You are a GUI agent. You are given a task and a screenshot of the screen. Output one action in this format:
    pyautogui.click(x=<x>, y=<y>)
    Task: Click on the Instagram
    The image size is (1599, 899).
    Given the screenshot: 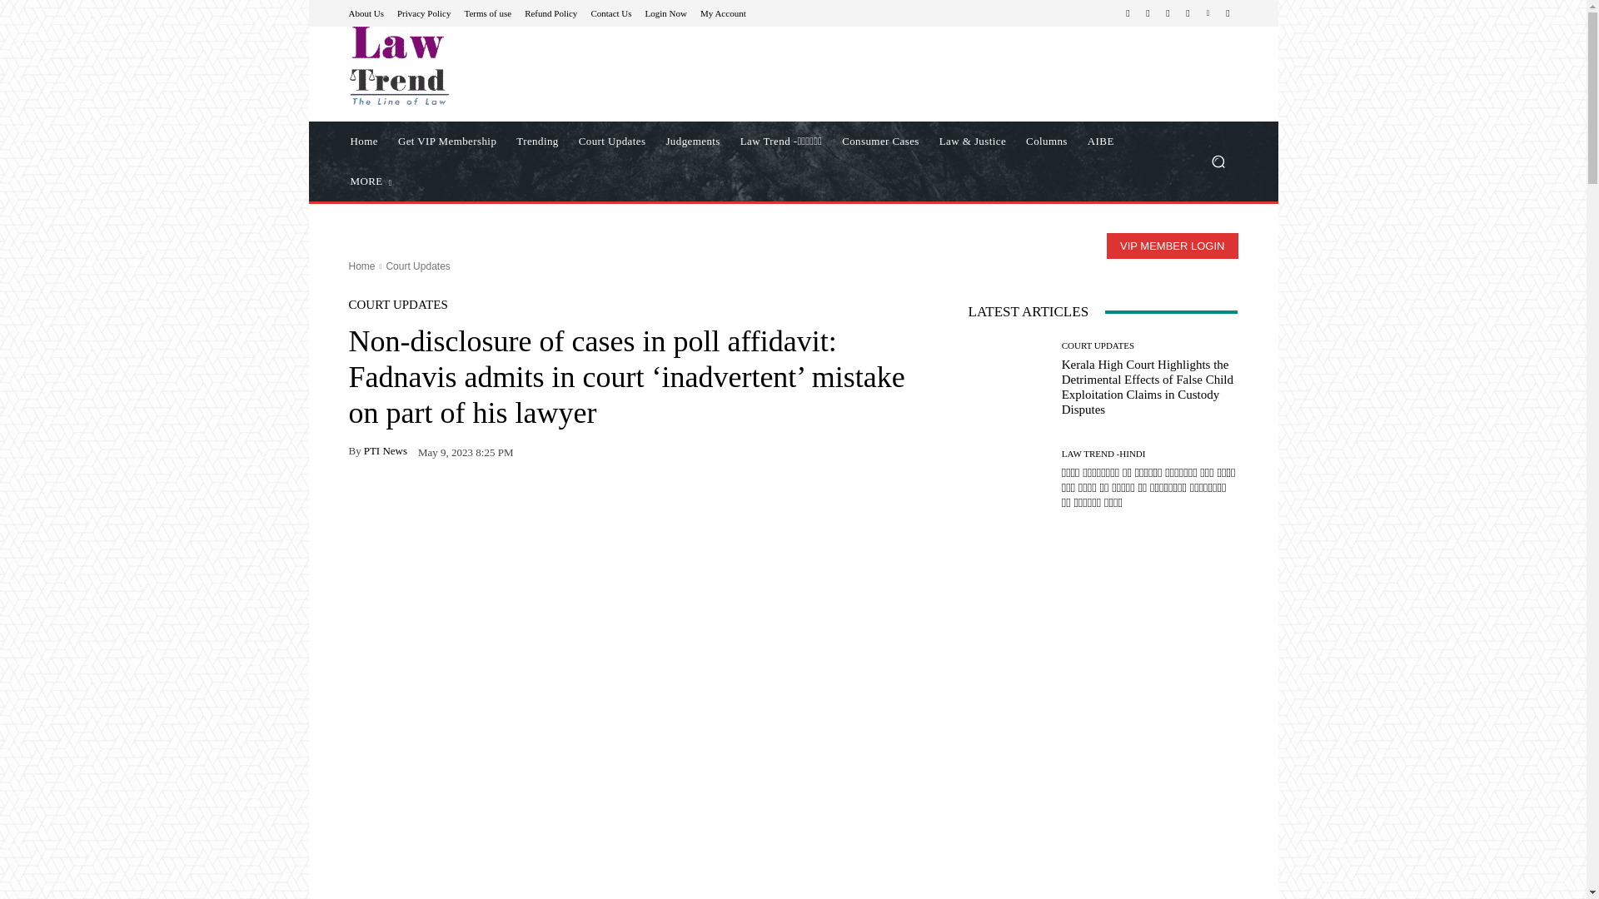 What is the action you would take?
    pyautogui.click(x=1148, y=13)
    